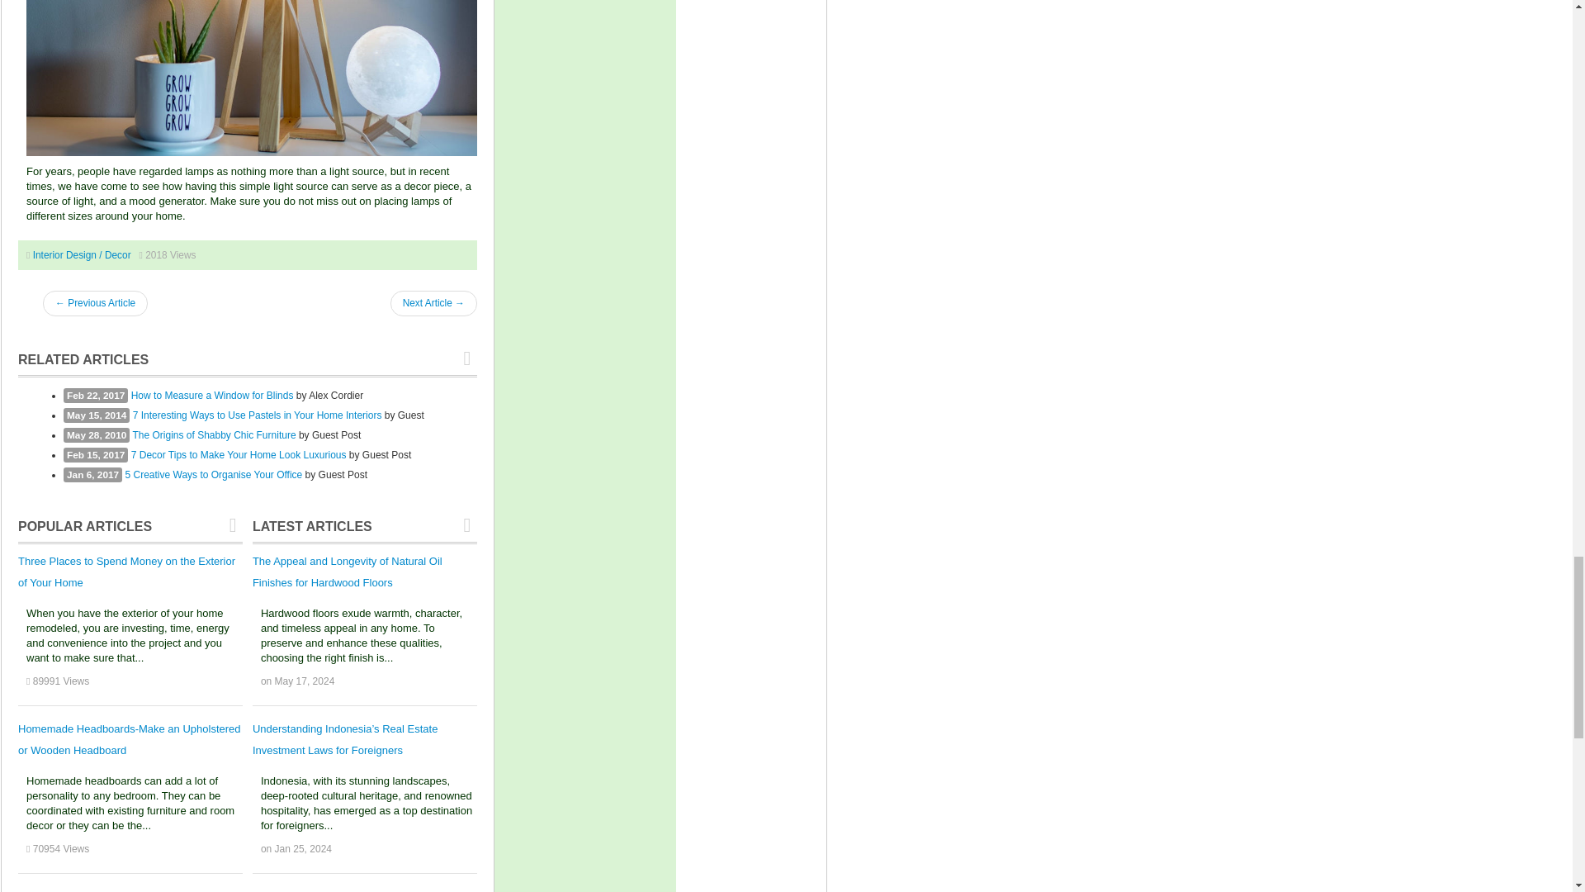 The width and height of the screenshot is (1585, 892). I want to click on Best Area Rugs For Your Home or Office, so click(433, 304).